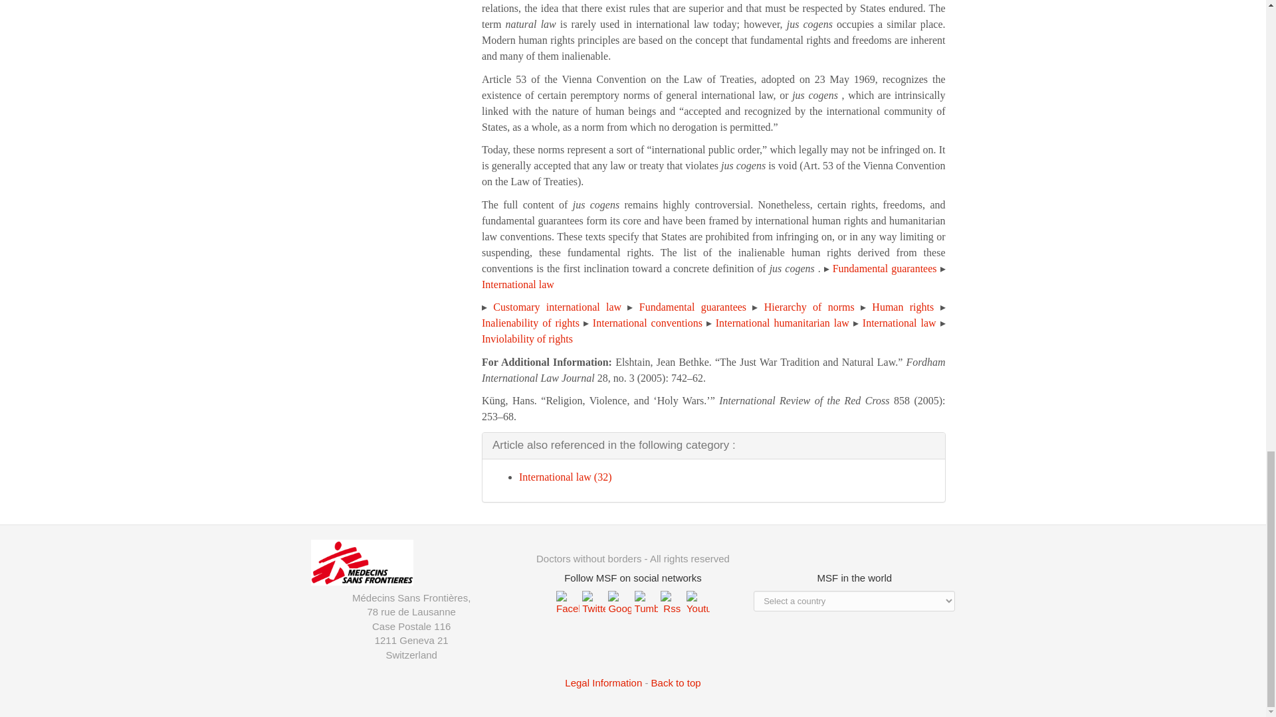 The image size is (1276, 717). Describe the element at coordinates (595, 601) in the screenshot. I see `Twitter` at that location.